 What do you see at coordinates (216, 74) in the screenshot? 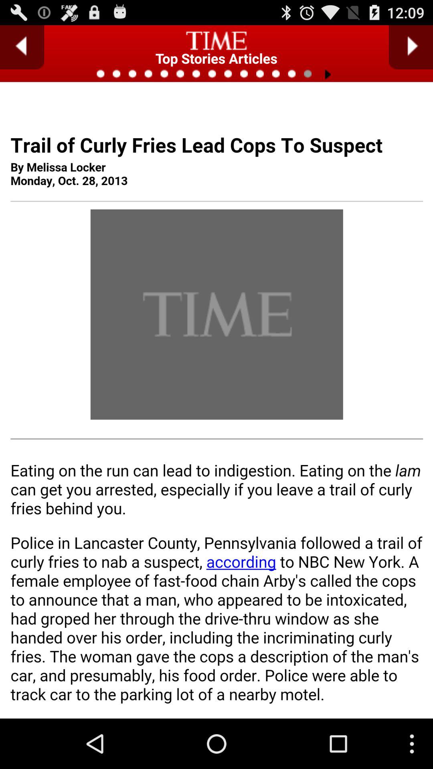
I see `click on the 8th page indicator icon from left` at bounding box center [216, 74].